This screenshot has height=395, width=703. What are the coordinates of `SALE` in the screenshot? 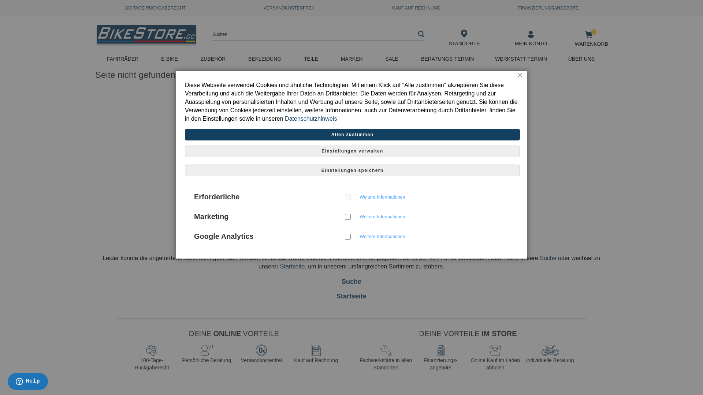 It's located at (393, 60).